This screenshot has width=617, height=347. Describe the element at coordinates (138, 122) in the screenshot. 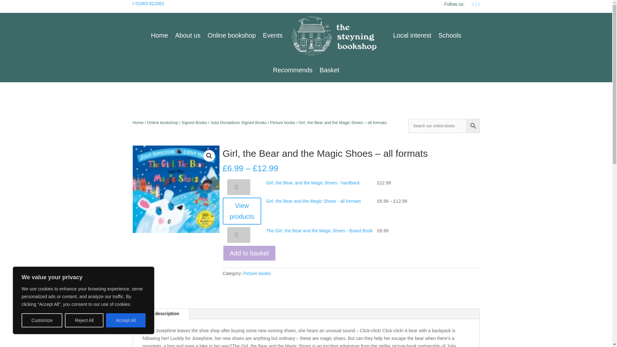

I see `Home` at that location.